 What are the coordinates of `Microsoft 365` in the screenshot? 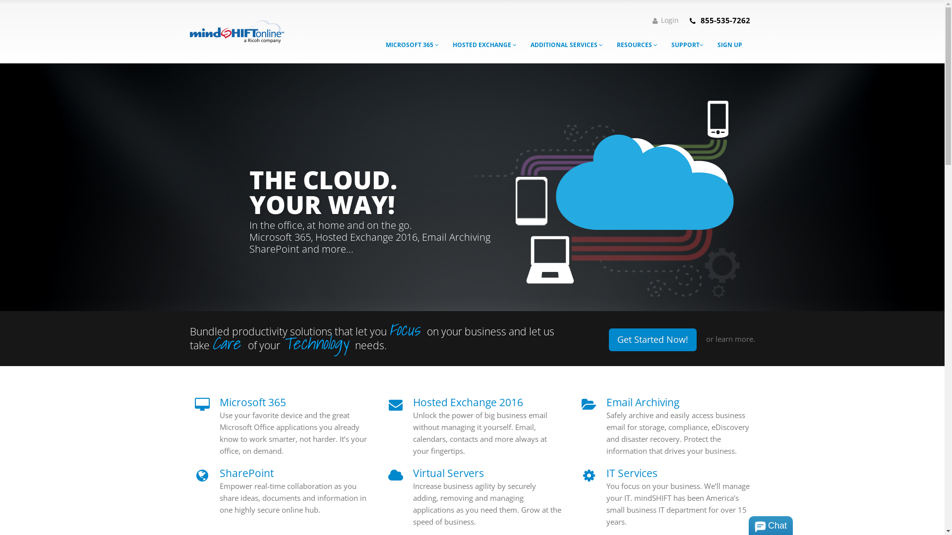 It's located at (252, 402).